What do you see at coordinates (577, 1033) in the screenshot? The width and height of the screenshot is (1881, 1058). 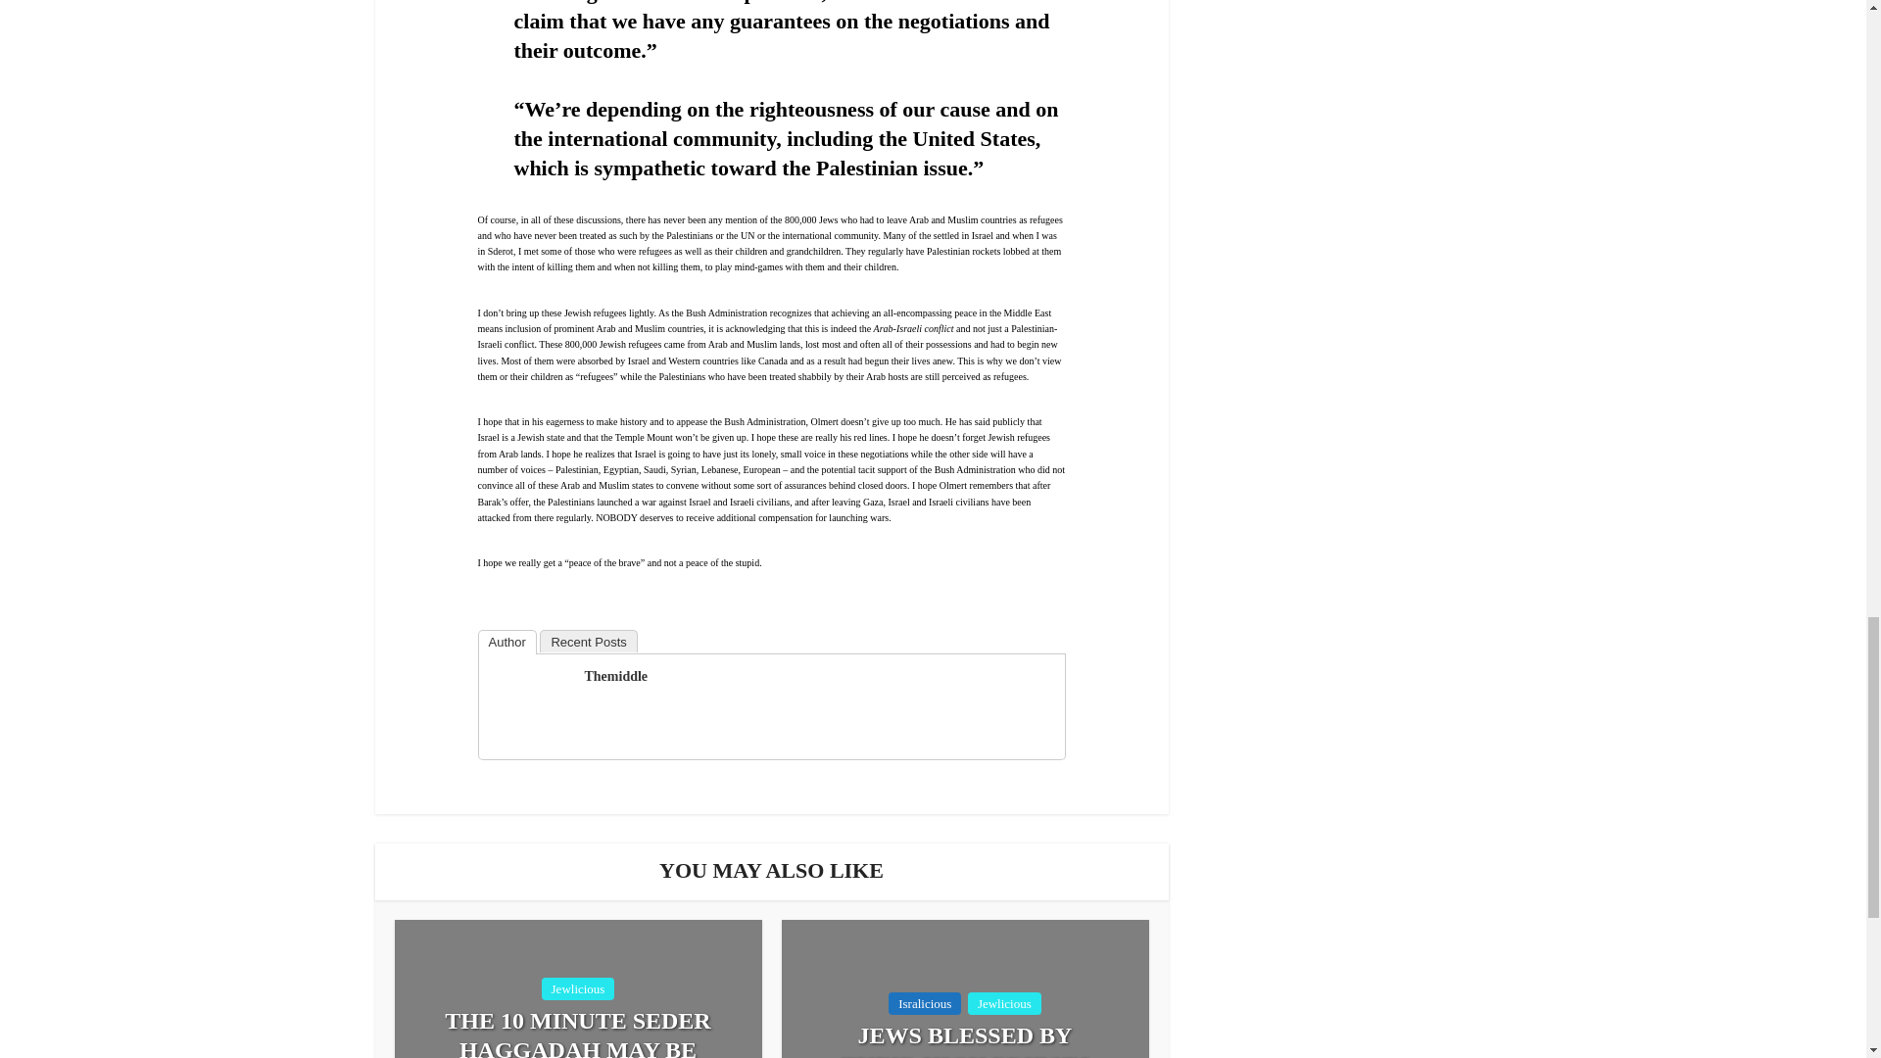 I see `The 10 Minute Seder Haggadah May Be Just Want Your Need` at bounding box center [577, 1033].